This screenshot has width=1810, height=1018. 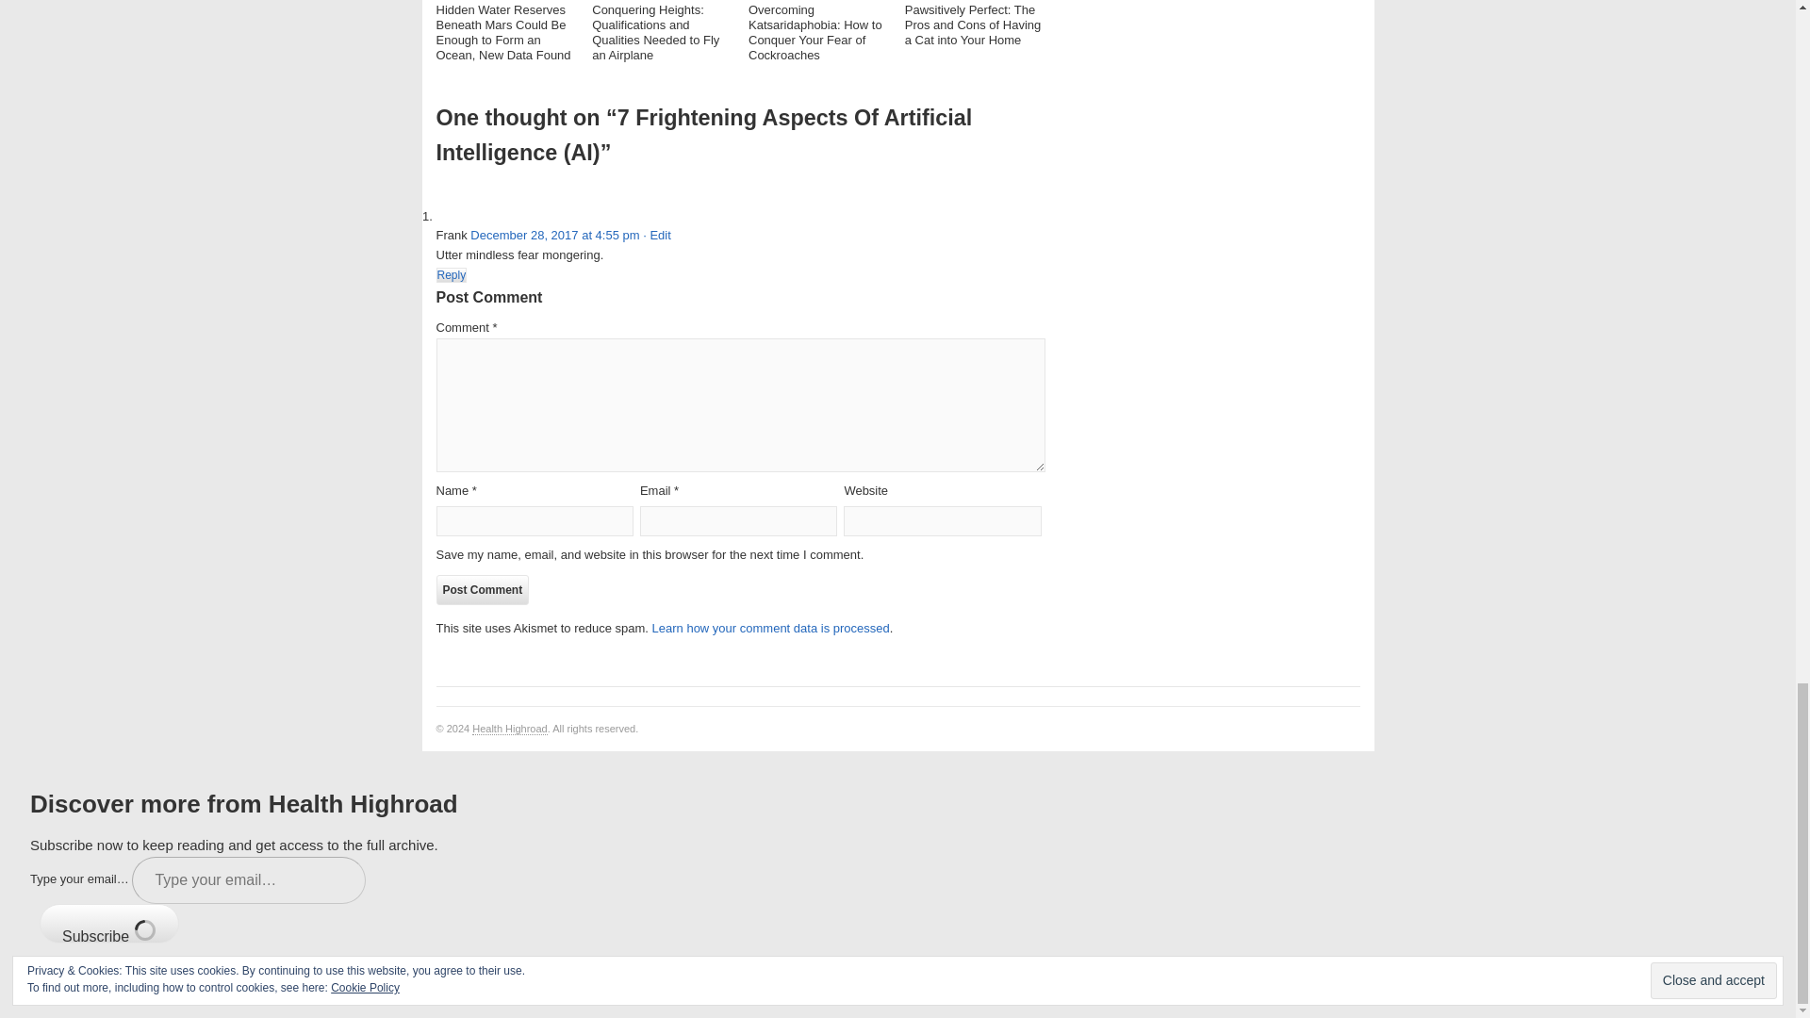 What do you see at coordinates (249, 880) in the screenshot?
I see `Please fill in this field.` at bounding box center [249, 880].